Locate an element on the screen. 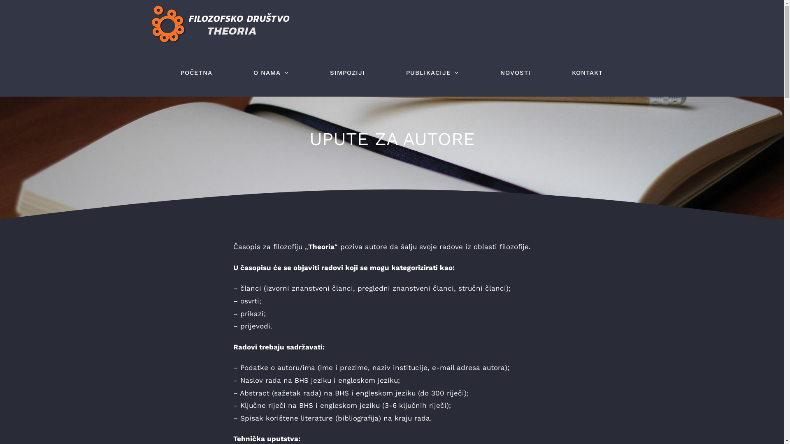 The image size is (790, 444). NOVOSTI is located at coordinates (516, 73).